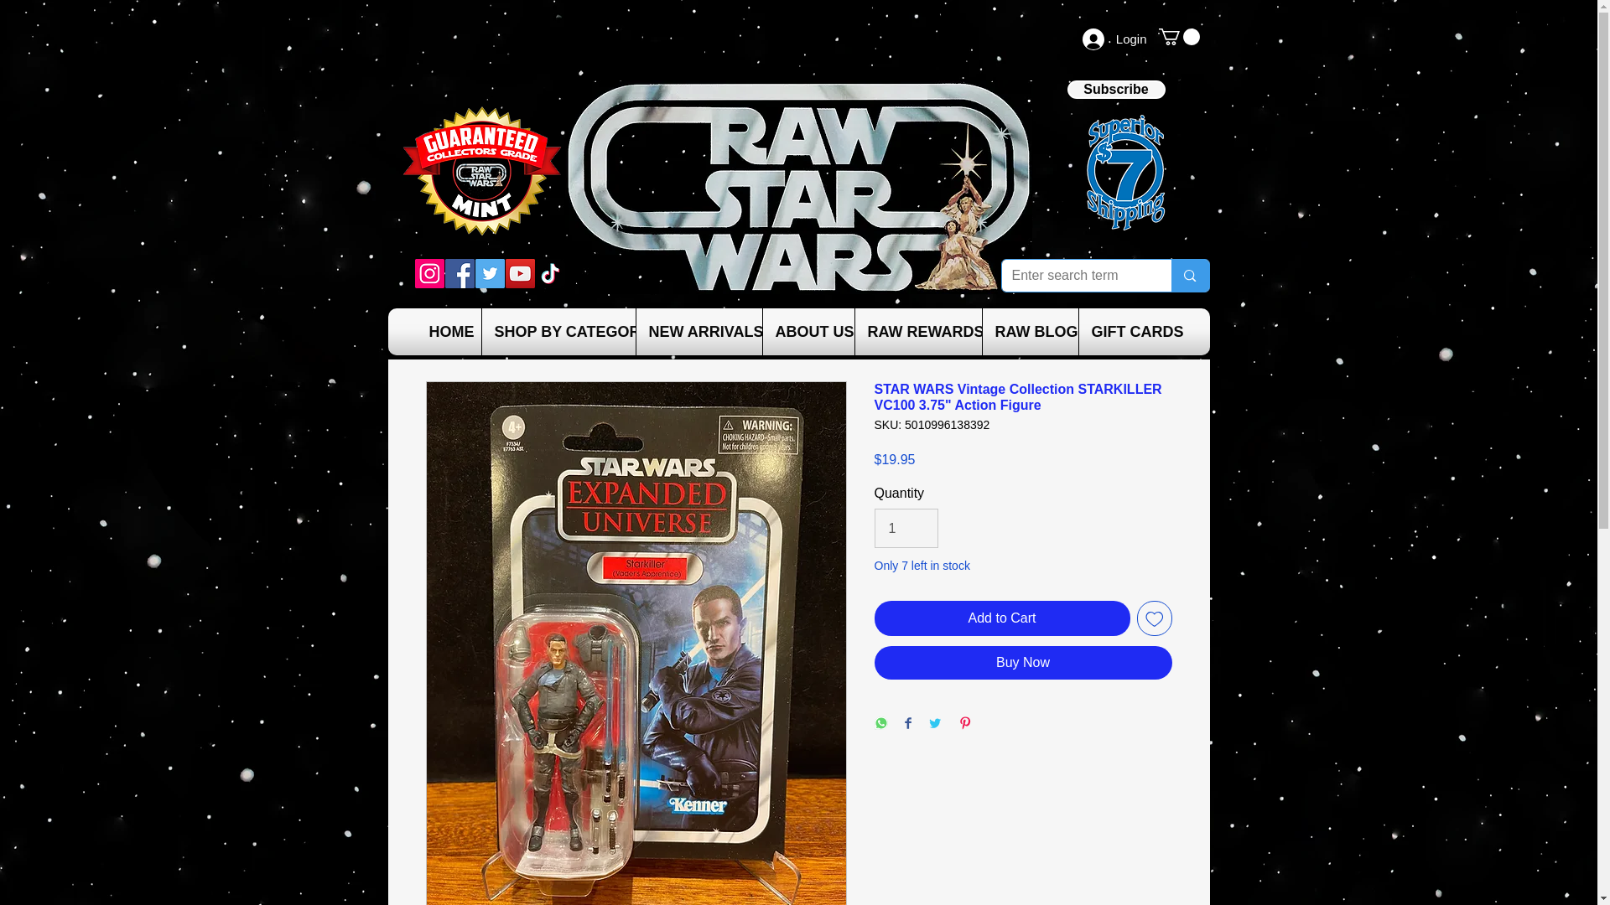 This screenshot has width=1610, height=905. Describe the element at coordinates (1115, 89) in the screenshot. I see `Subscribe` at that location.